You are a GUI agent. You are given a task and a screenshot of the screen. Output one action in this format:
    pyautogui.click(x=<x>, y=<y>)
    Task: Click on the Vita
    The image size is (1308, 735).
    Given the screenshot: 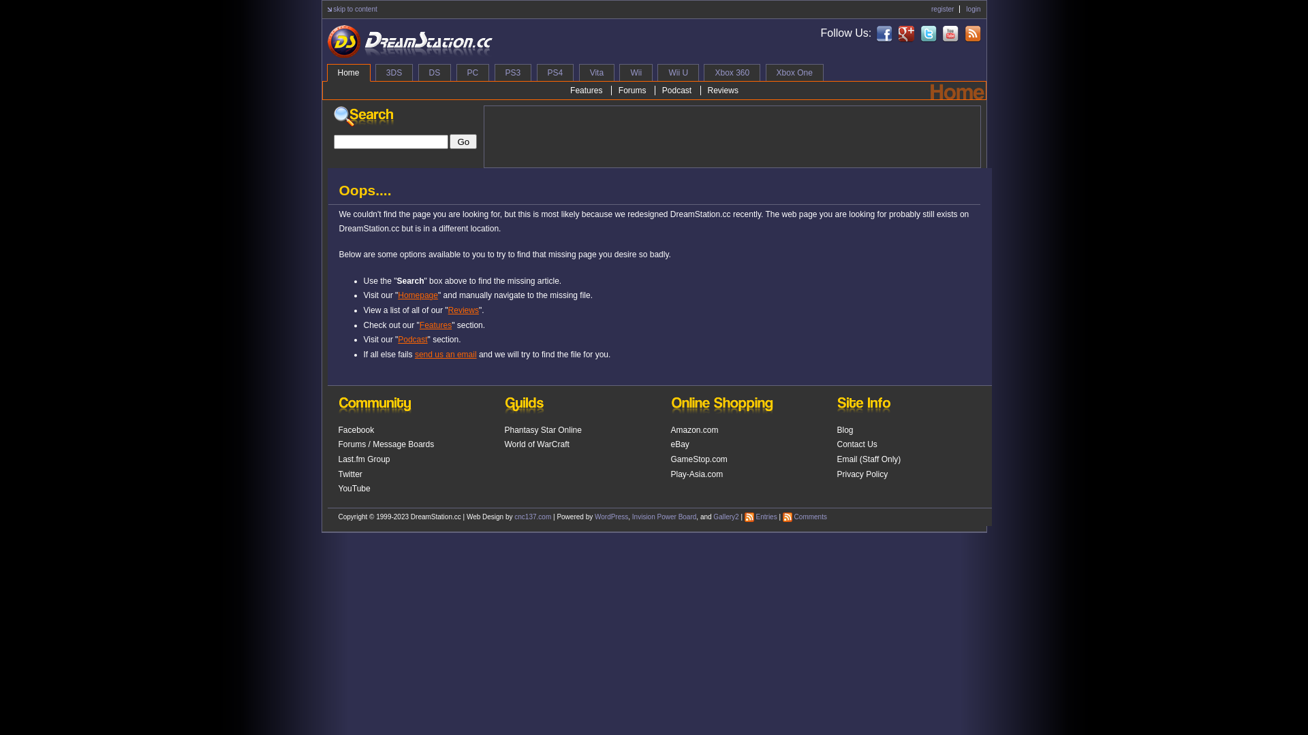 What is the action you would take?
    pyautogui.click(x=597, y=72)
    